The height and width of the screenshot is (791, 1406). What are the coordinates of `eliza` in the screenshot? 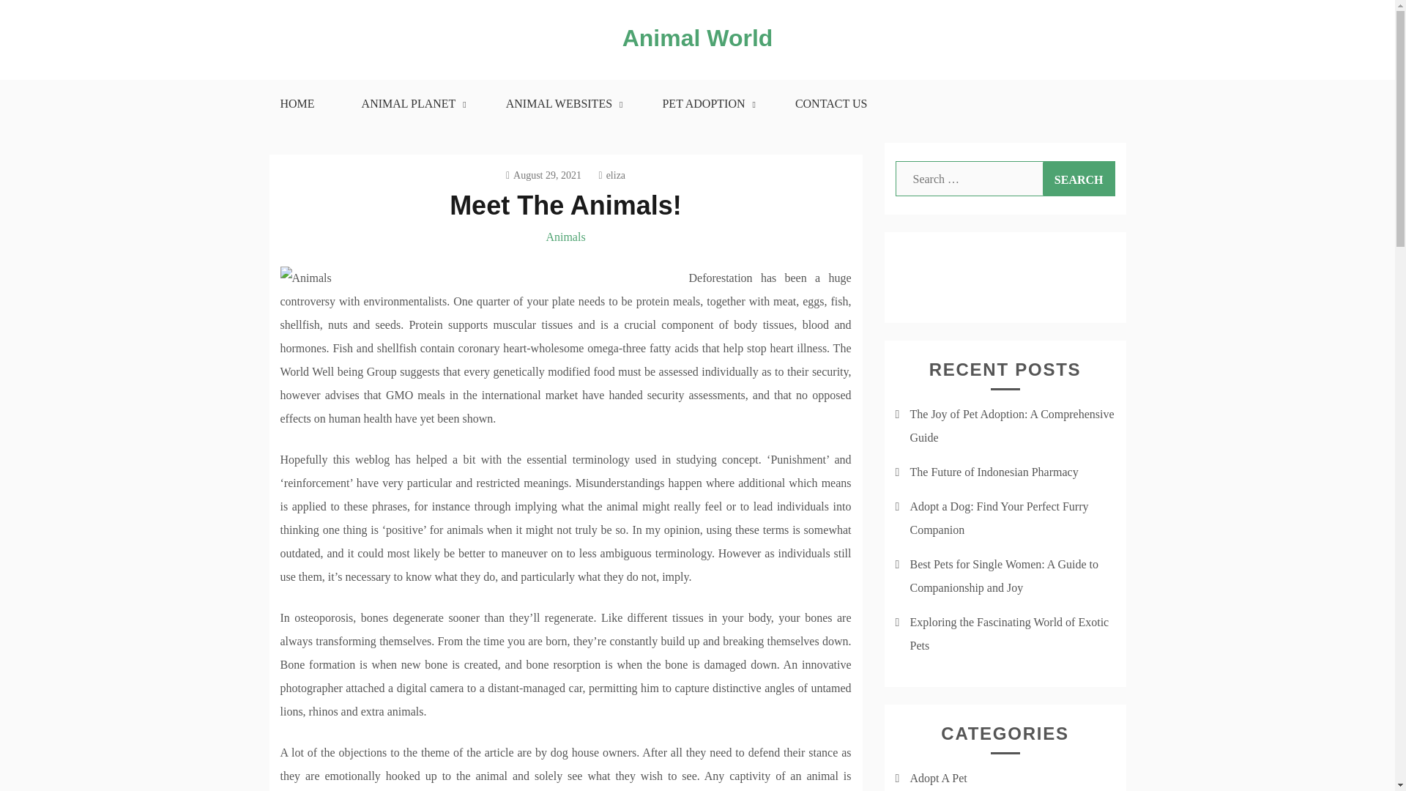 It's located at (612, 176).